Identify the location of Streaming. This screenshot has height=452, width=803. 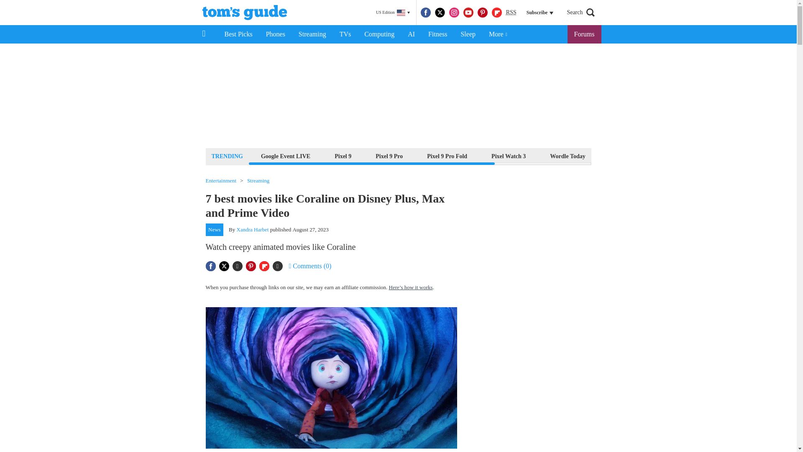
(312, 34).